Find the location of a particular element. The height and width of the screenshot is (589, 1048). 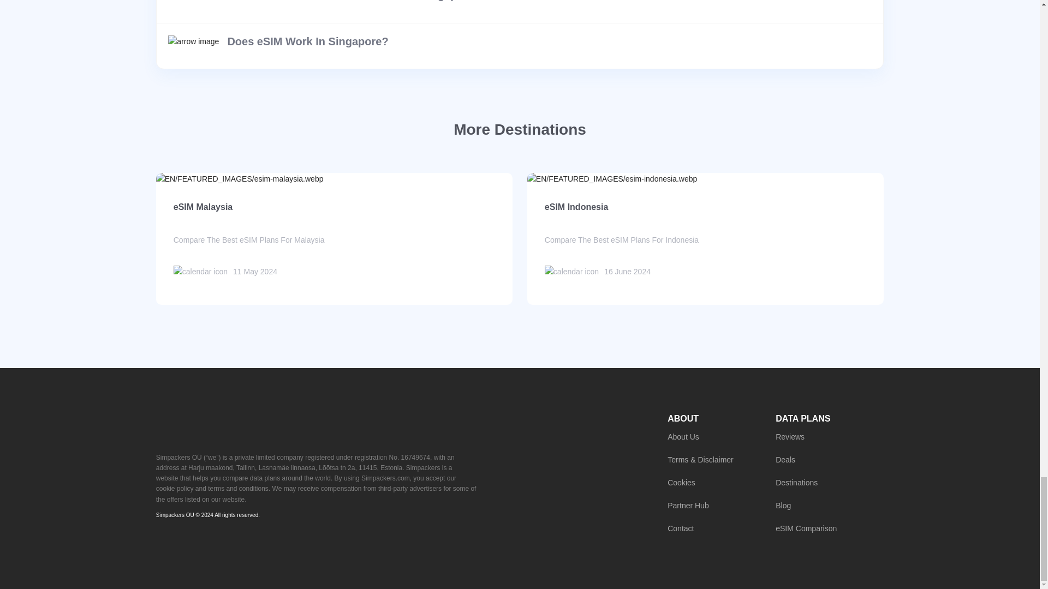

Cookies is located at coordinates (722, 482).